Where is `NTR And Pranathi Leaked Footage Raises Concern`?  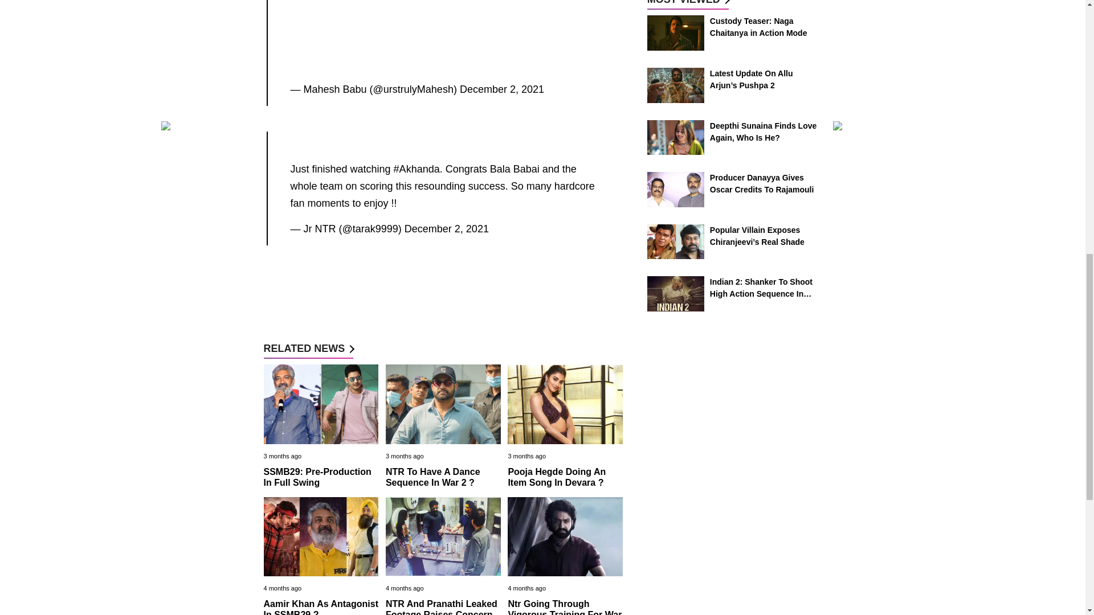 NTR And Pranathi Leaked Footage Raises Concern is located at coordinates (442, 607).